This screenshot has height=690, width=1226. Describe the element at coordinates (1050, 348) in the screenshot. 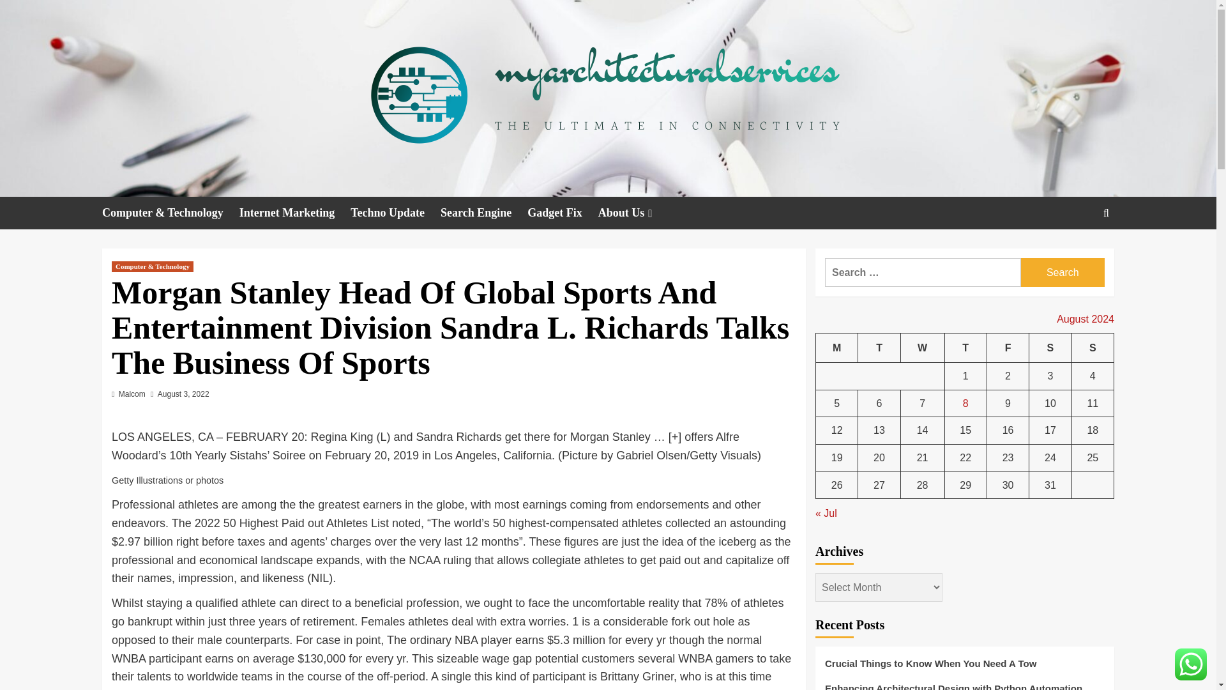

I see `Saturday` at that location.